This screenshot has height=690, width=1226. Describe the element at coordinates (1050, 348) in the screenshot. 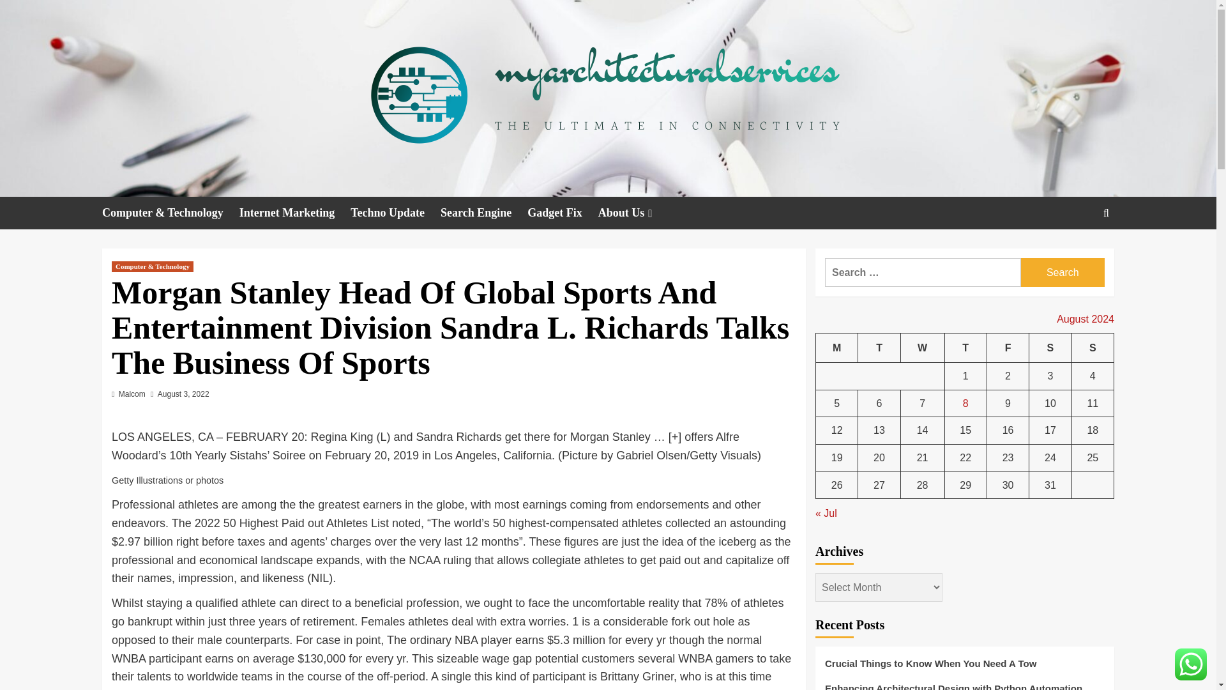

I see `Saturday` at that location.